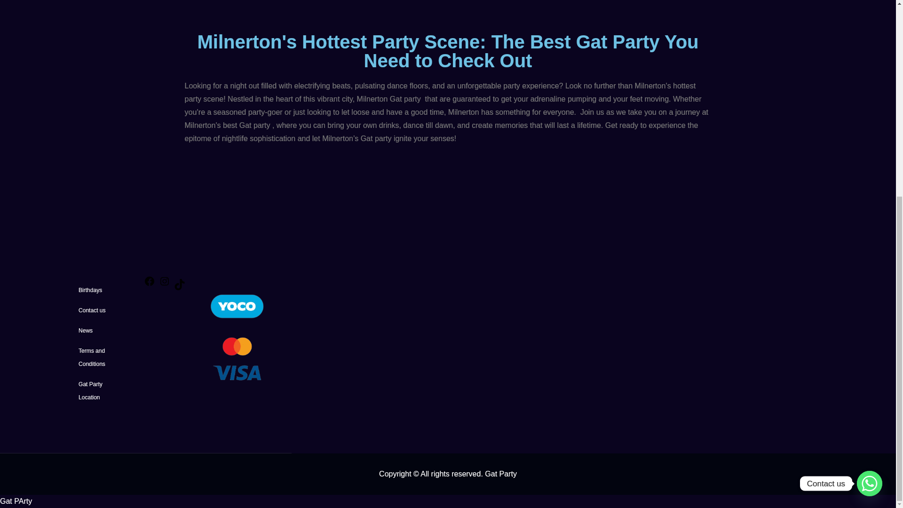 The height and width of the screenshot is (508, 903). Describe the element at coordinates (92, 310) in the screenshot. I see `Contact us` at that location.